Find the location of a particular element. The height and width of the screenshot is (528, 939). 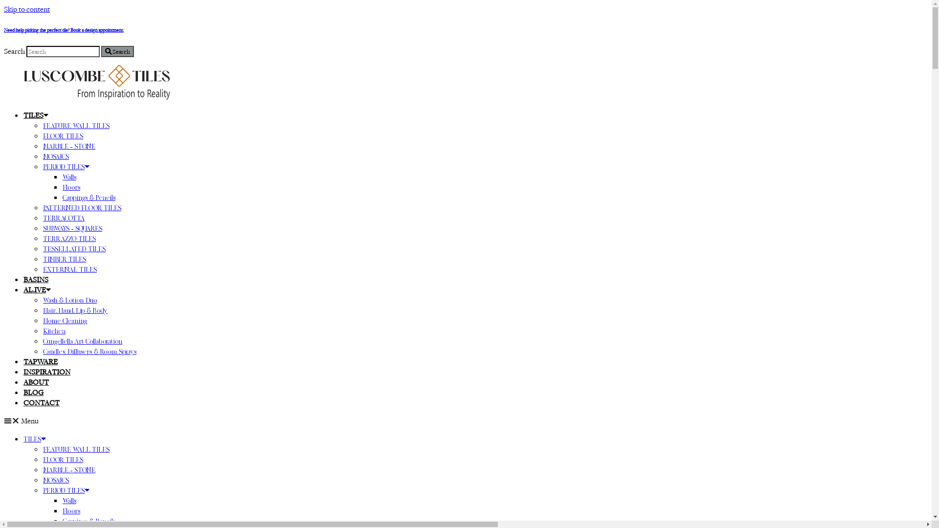

MOSAICS is located at coordinates (56, 480).